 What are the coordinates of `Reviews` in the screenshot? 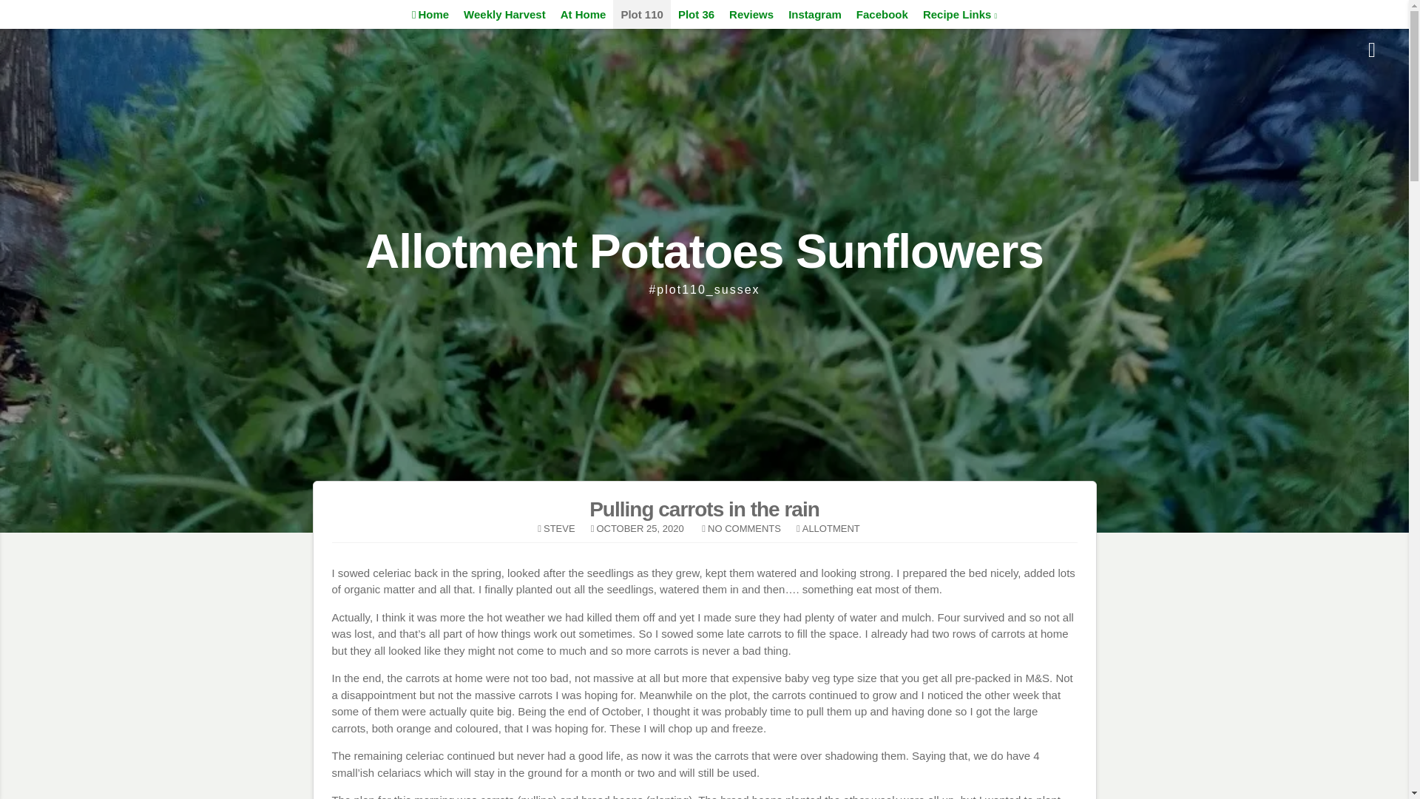 It's located at (751, 14).